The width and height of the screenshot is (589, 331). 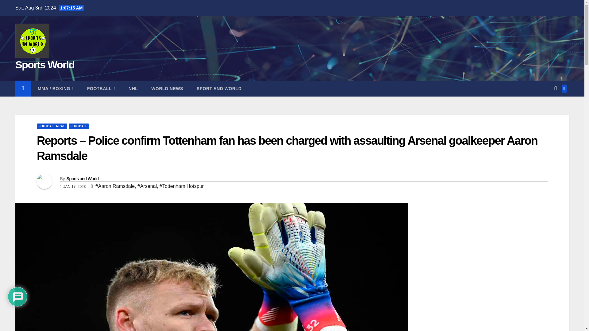 What do you see at coordinates (167, 89) in the screenshot?
I see `WORLD NEWS` at bounding box center [167, 89].